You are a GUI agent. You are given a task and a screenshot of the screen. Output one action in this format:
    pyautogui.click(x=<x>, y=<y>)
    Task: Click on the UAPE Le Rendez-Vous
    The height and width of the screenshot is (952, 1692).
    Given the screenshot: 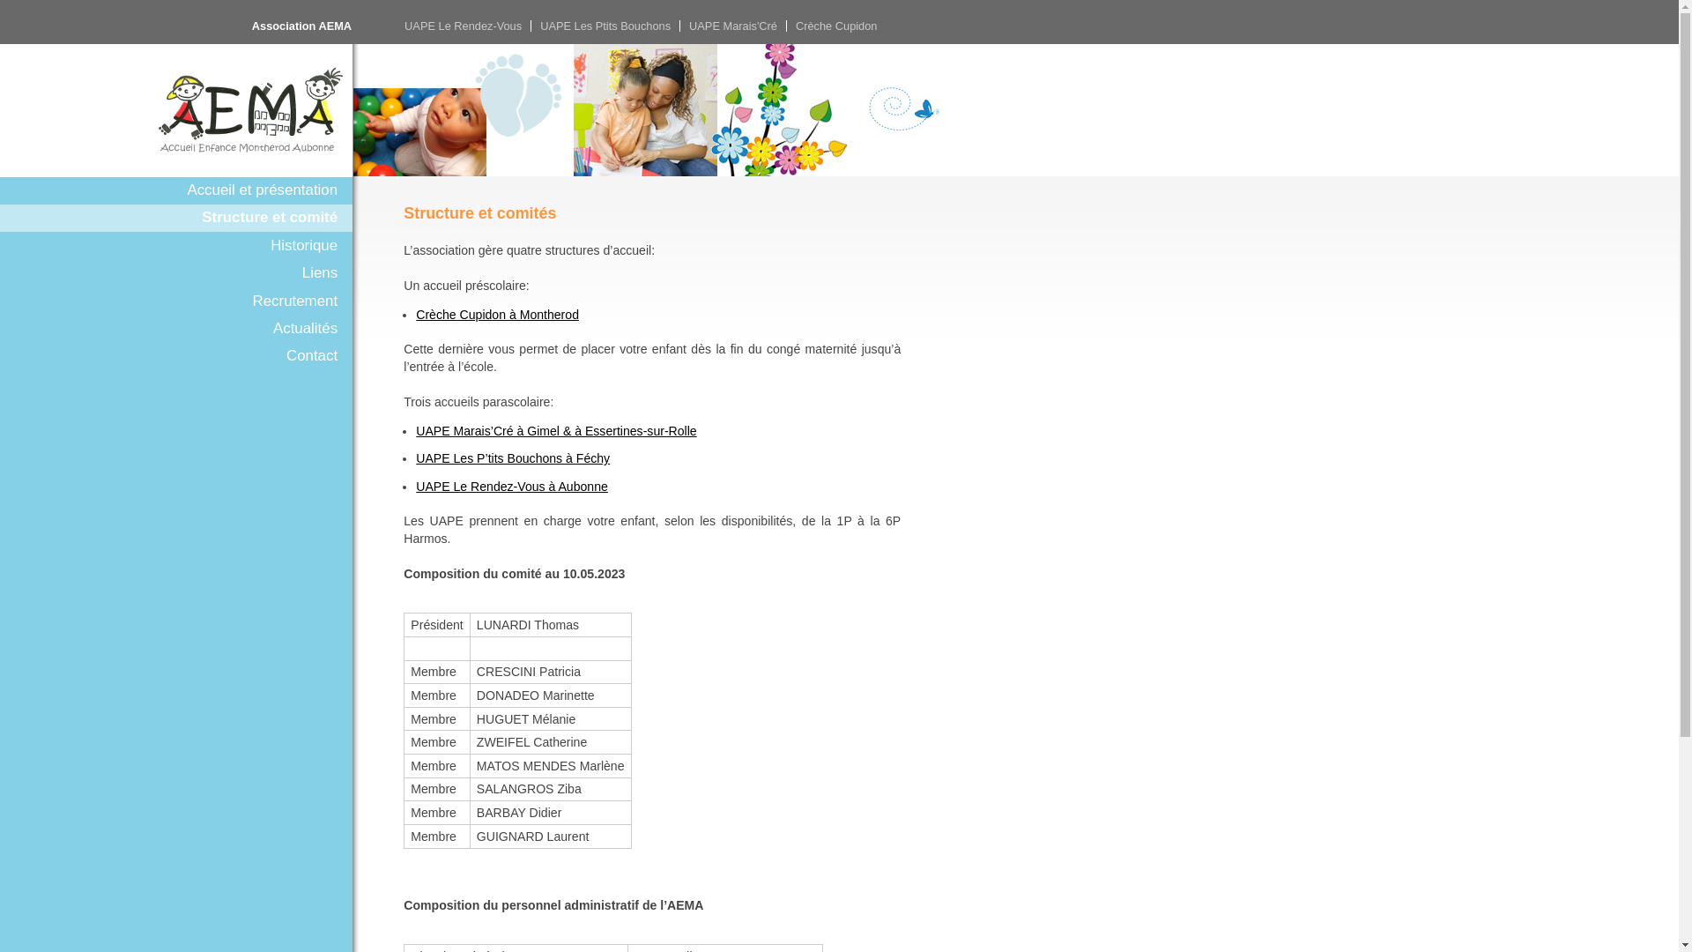 What is the action you would take?
    pyautogui.click(x=464, y=26)
    